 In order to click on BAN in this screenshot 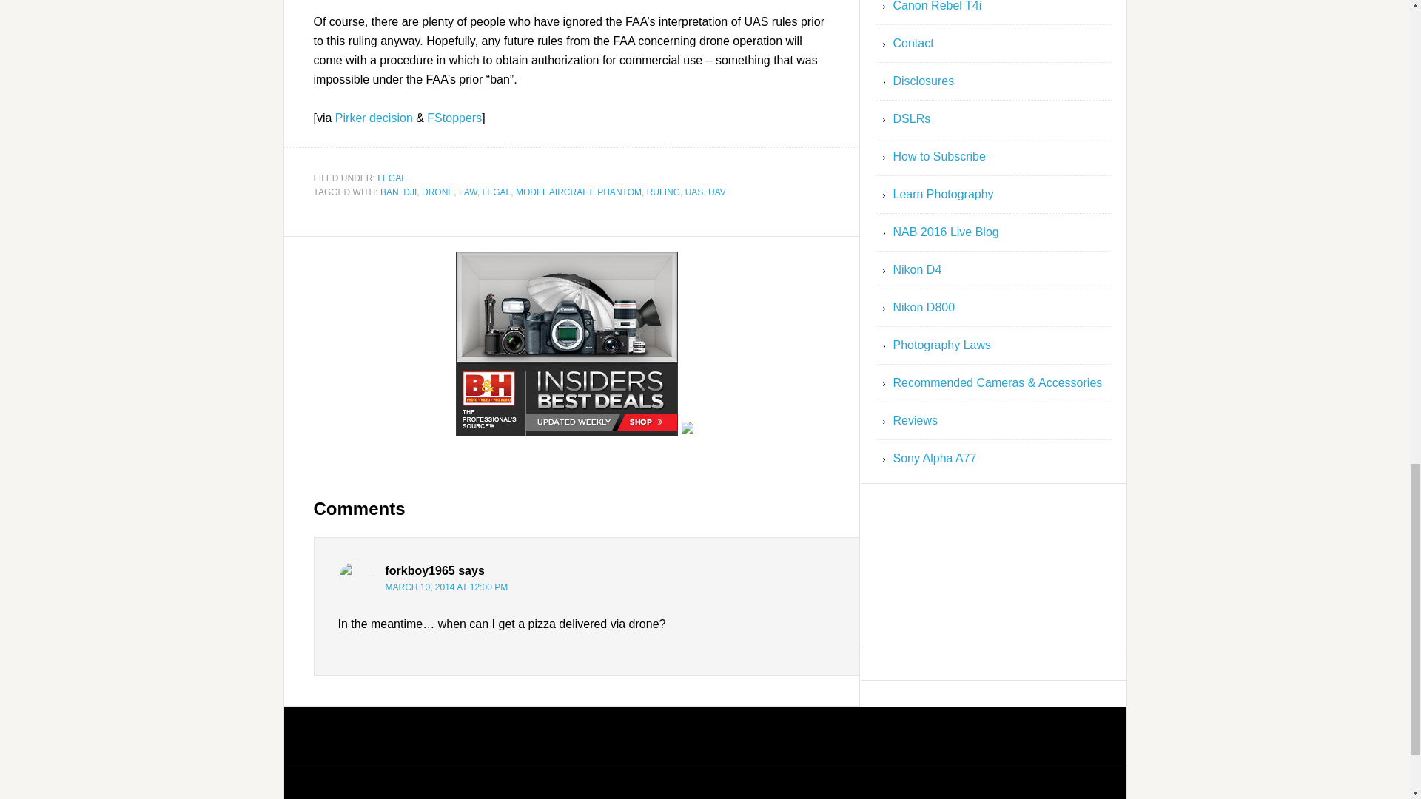, I will do `click(389, 192)`.